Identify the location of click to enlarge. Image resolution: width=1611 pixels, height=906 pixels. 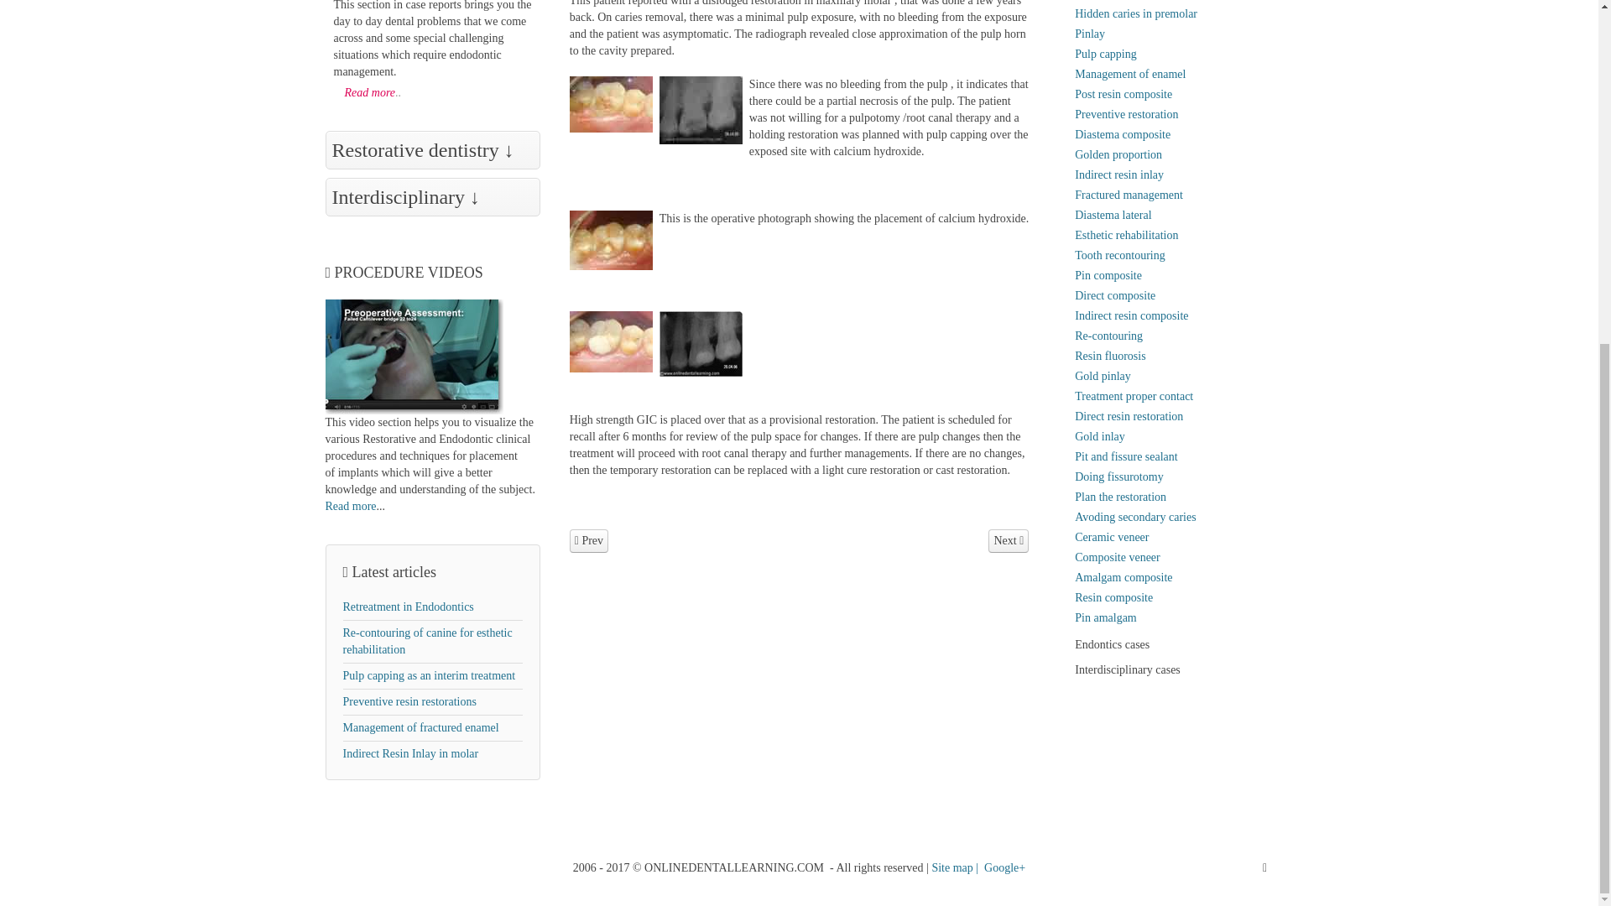
(701, 344).